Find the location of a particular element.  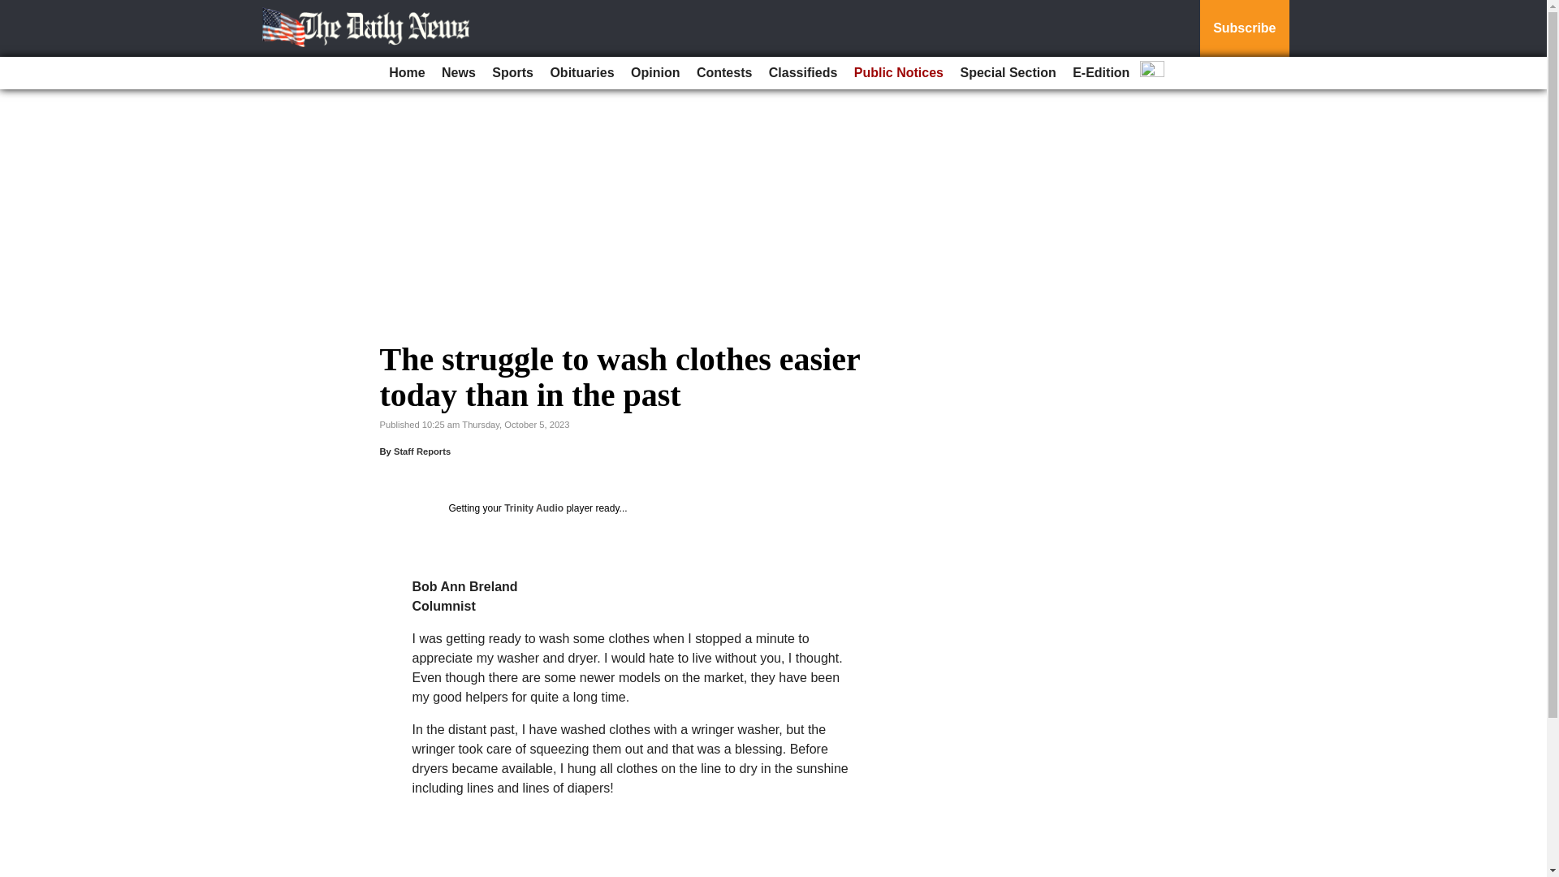

Home is located at coordinates (406, 73).